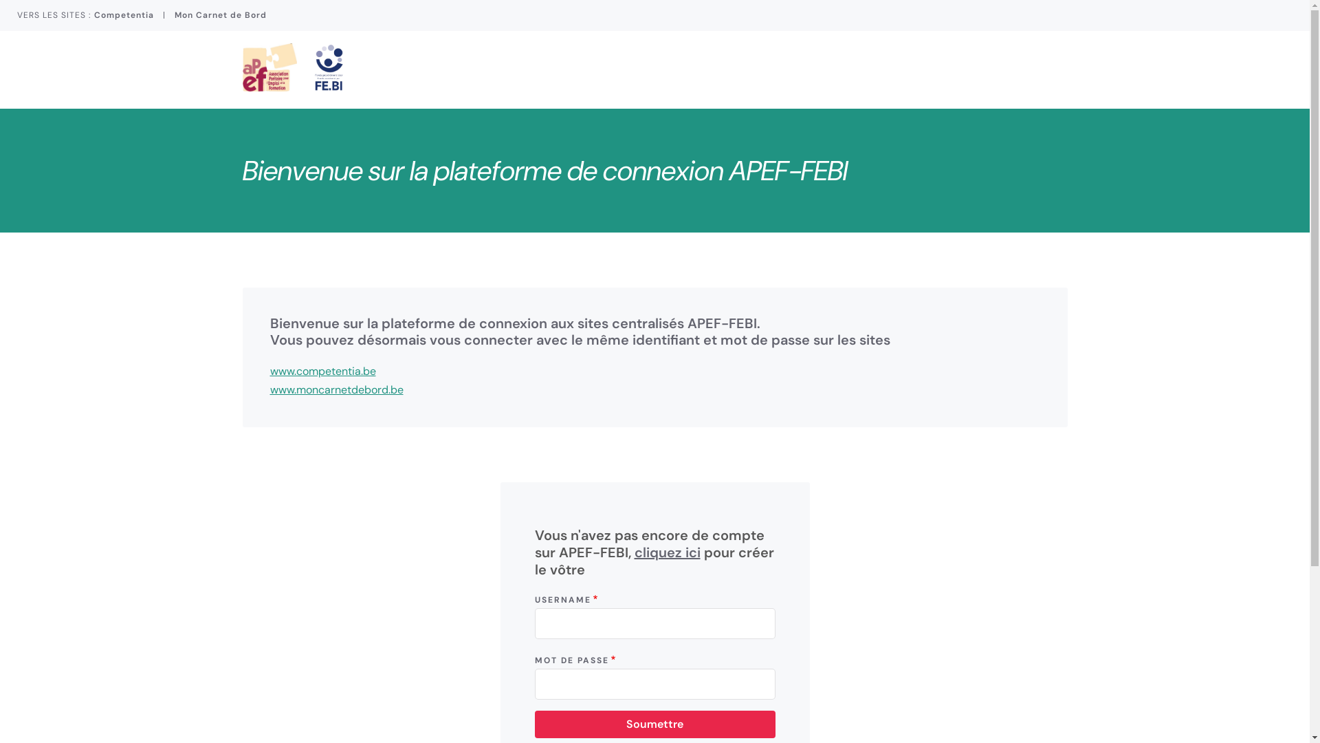  What do you see at coordinates (221, 15) in the screenshot?
I see `Mon Carnet de Bord` at bounding box center [221, 15].